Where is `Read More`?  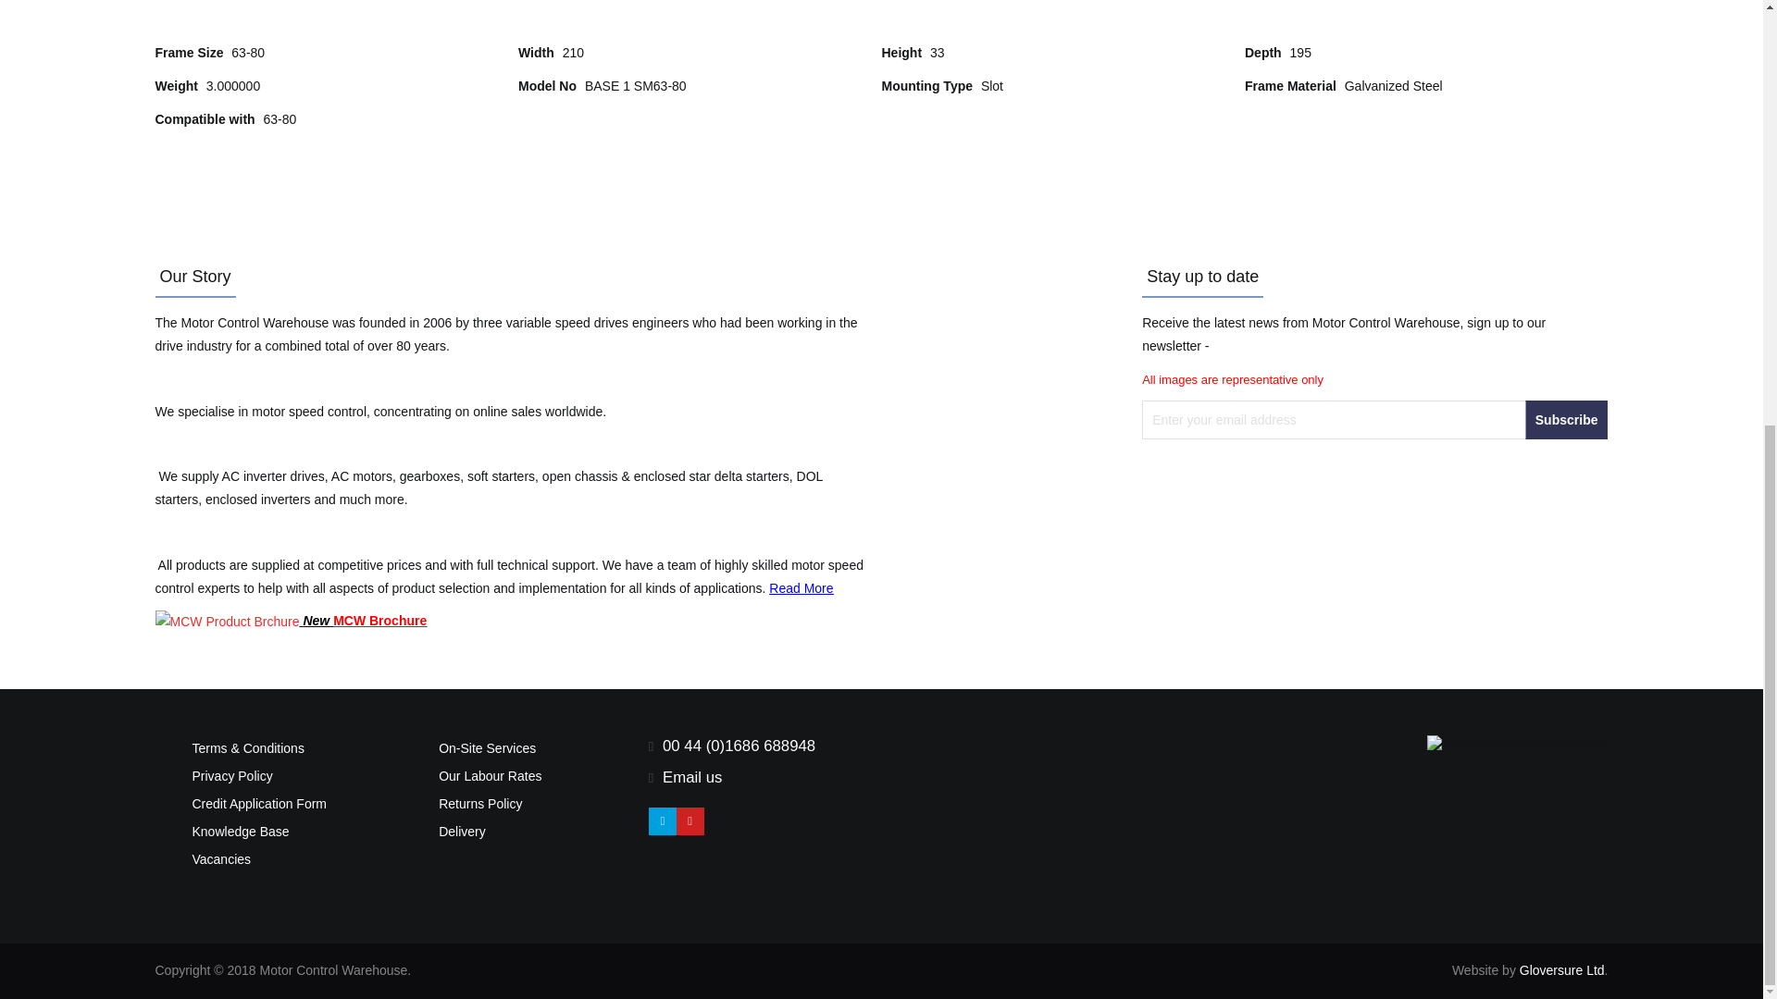
Read More is located at coordinates (802, 587).